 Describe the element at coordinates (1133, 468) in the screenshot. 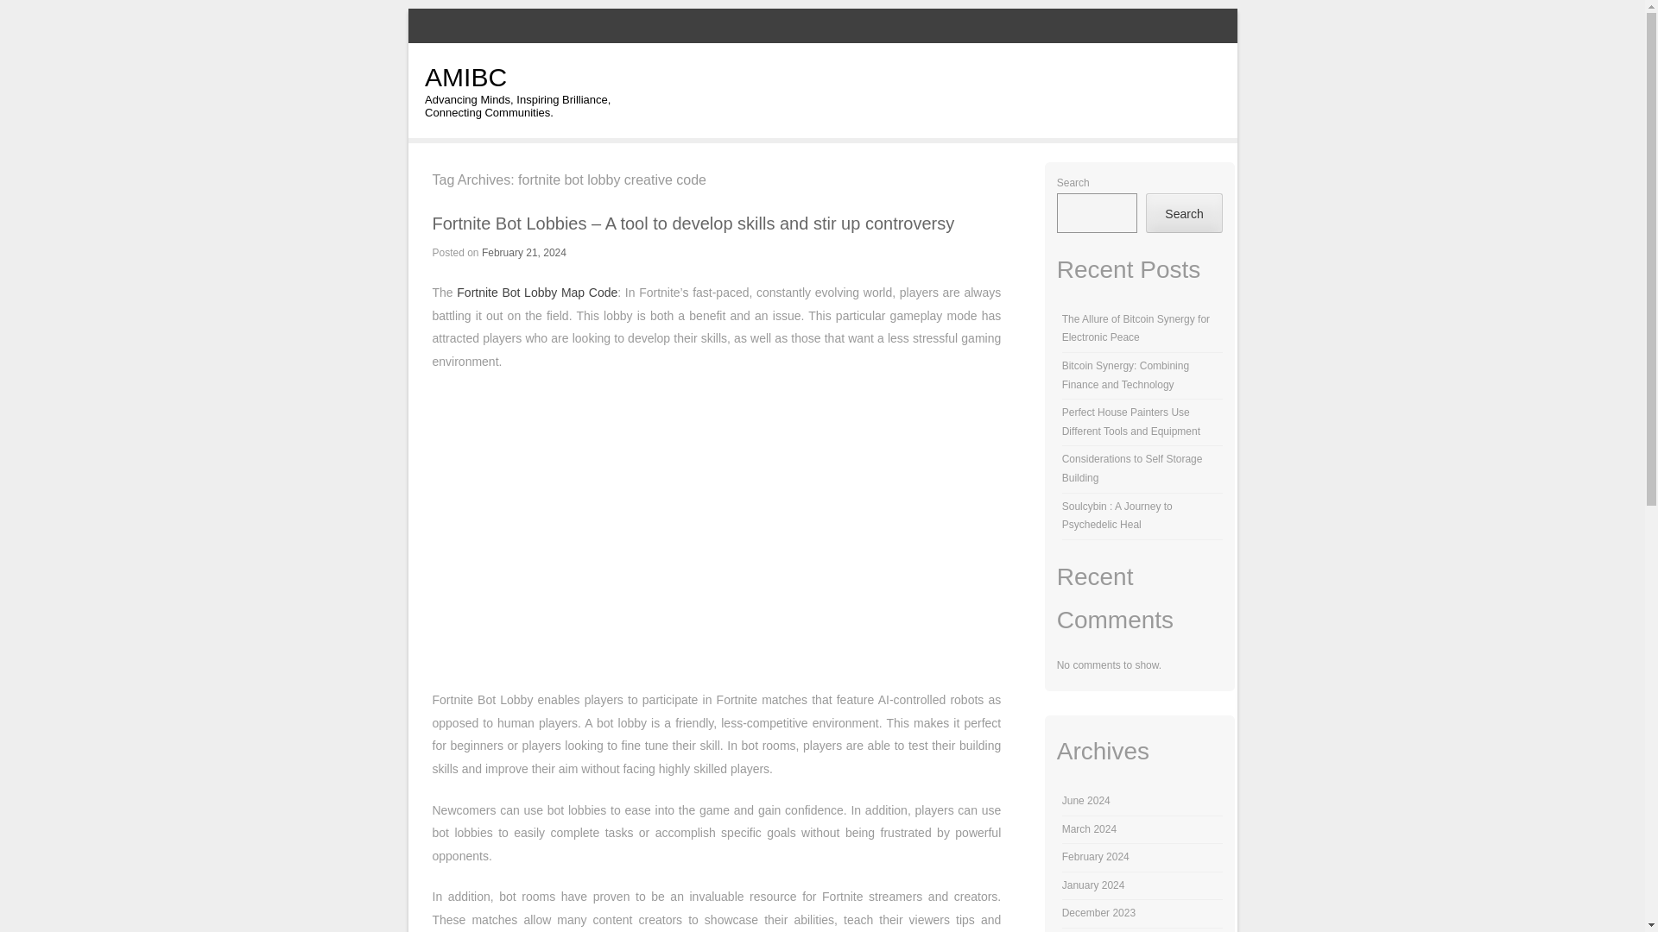

I see `Considerations to Self Storage Building` at that location.